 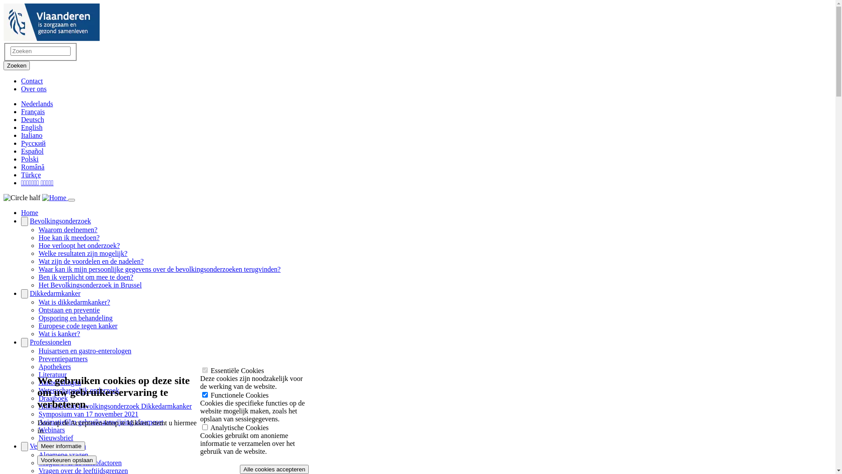 I want to click on Polski, so click(x=30, y=159).